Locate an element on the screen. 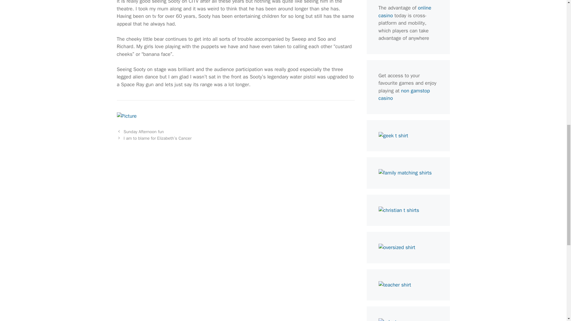 This screenshot has width=571, height=321. teacher shirt is located at coordinates (394, 285).